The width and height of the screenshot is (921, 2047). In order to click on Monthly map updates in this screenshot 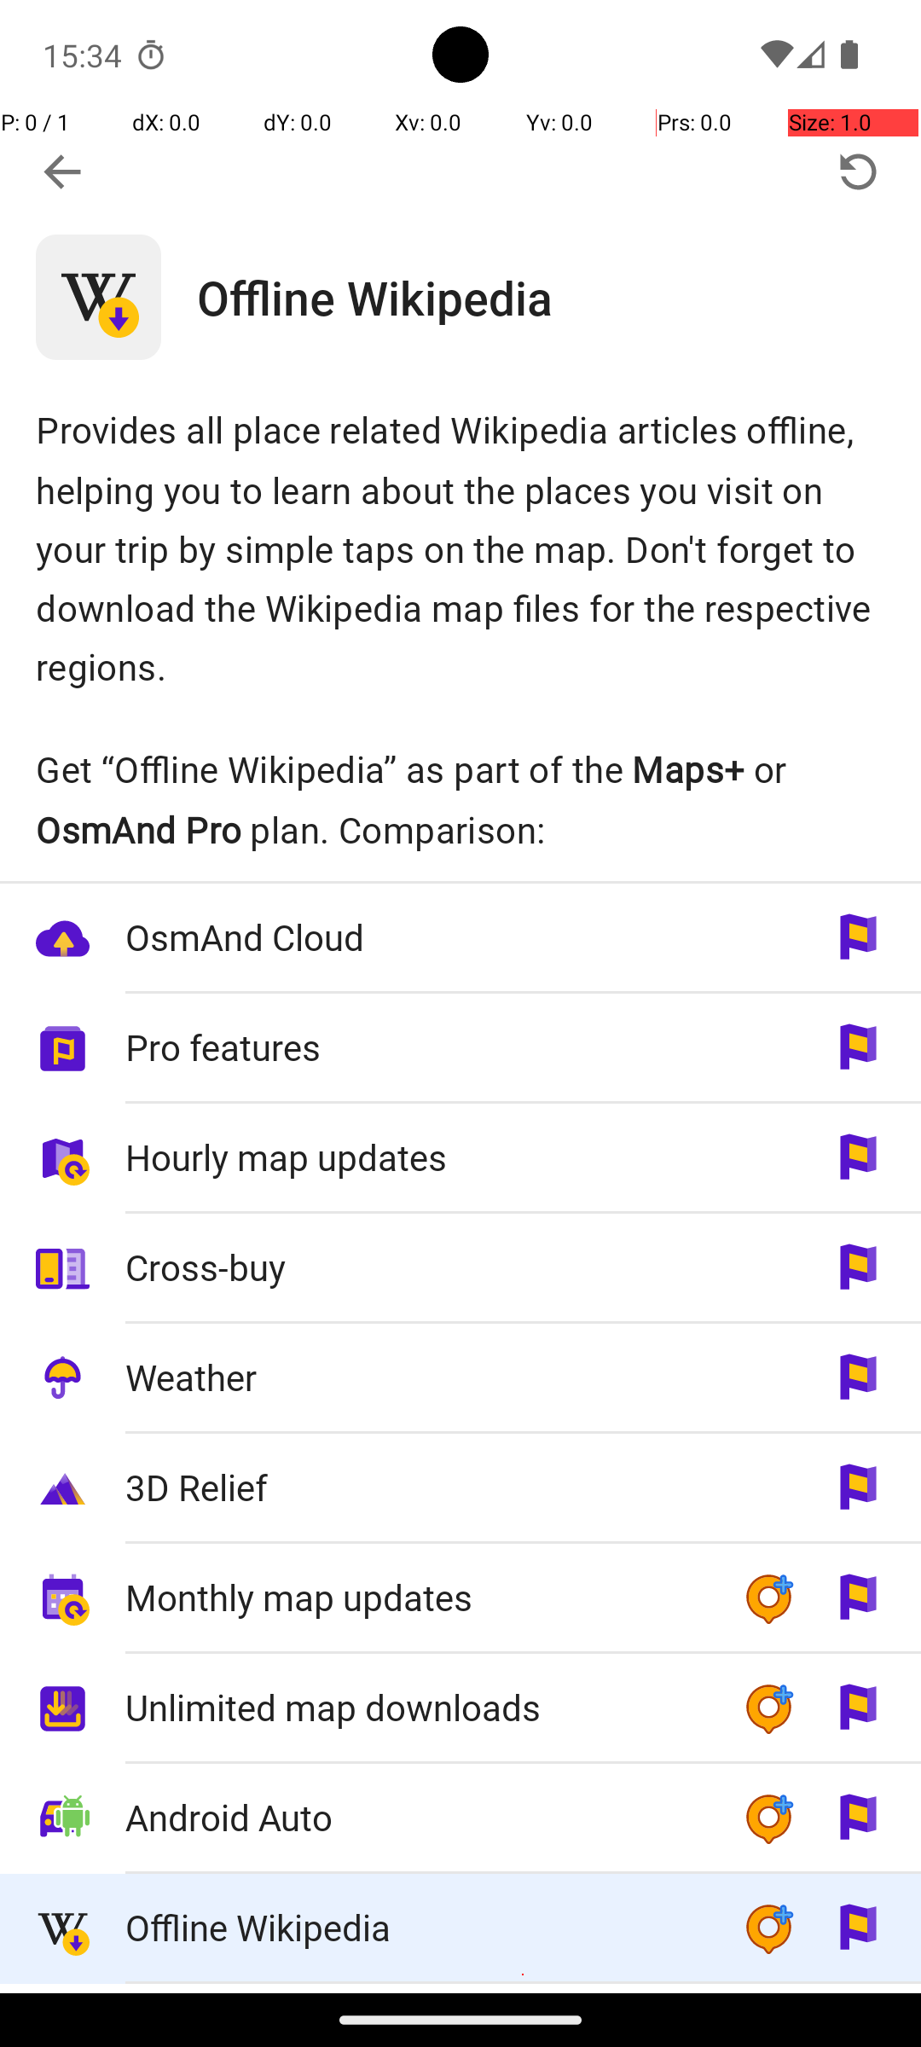, I will do `click(416, 1597)`.